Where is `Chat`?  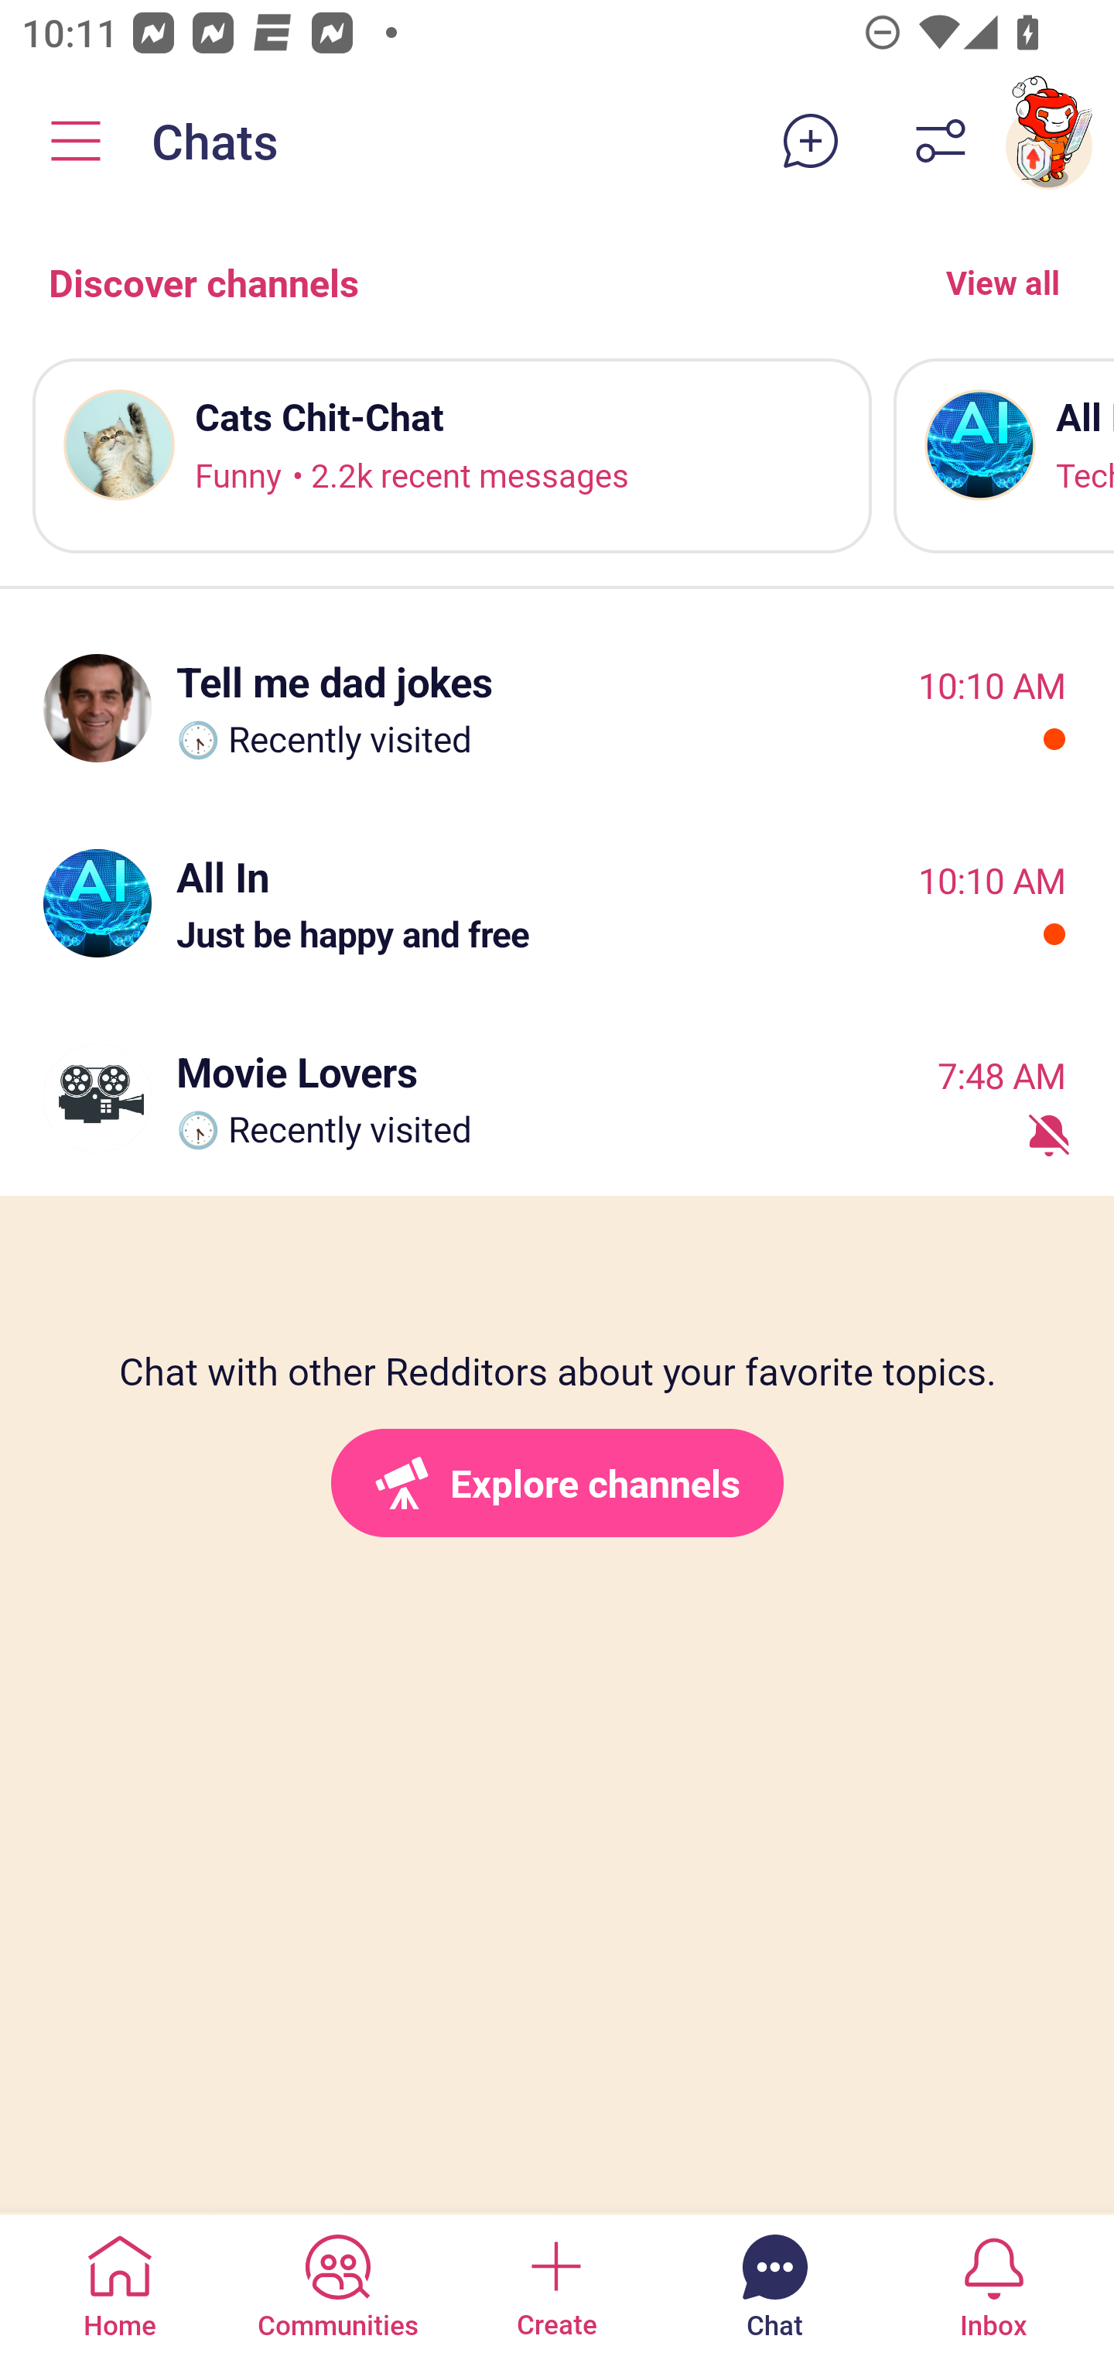 Chat is located at coordinates (774, 2282).